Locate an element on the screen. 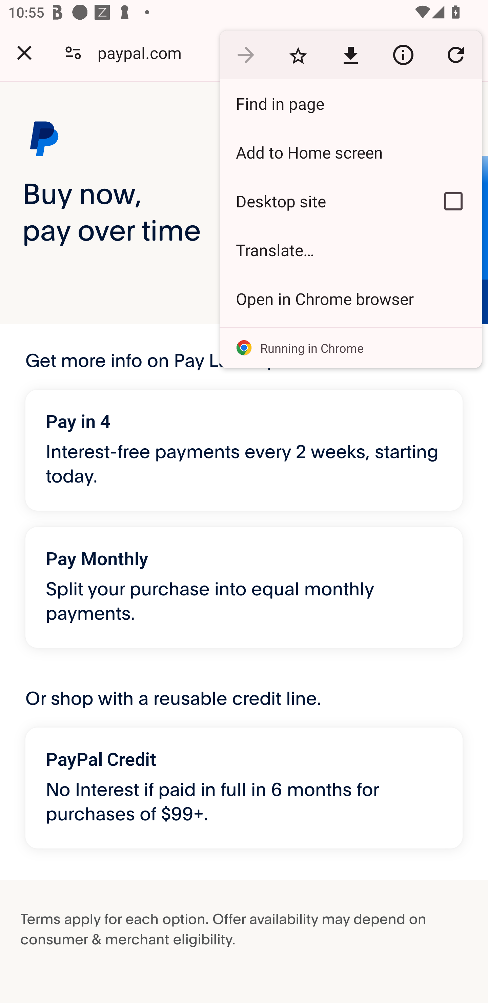 This screenshot has width=488, height=1003. Translate… is located at coordinates (351, 250).